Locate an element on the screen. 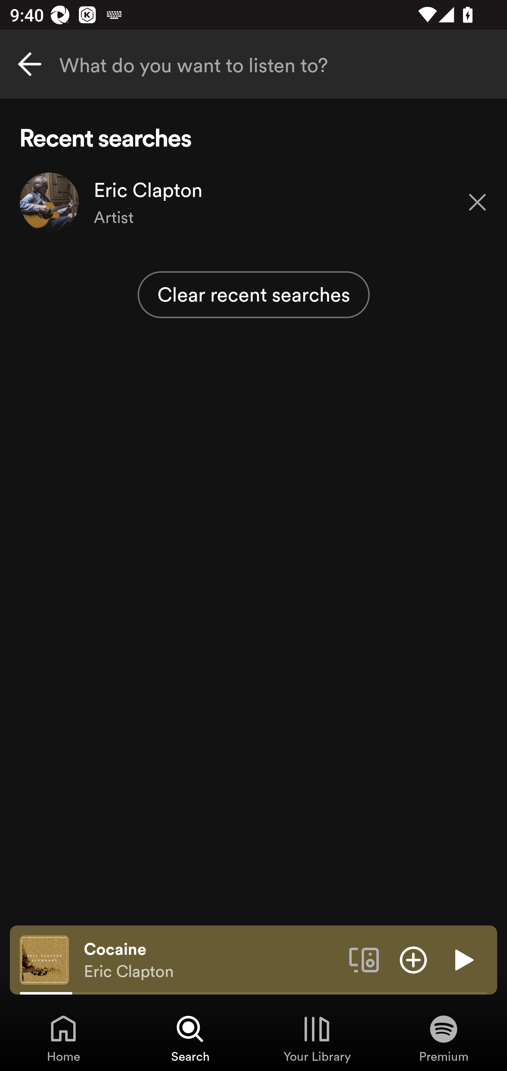 This screenshot has height=1071, width=507. Cocaine Eric Clapton is located at coordinates (211, 960).